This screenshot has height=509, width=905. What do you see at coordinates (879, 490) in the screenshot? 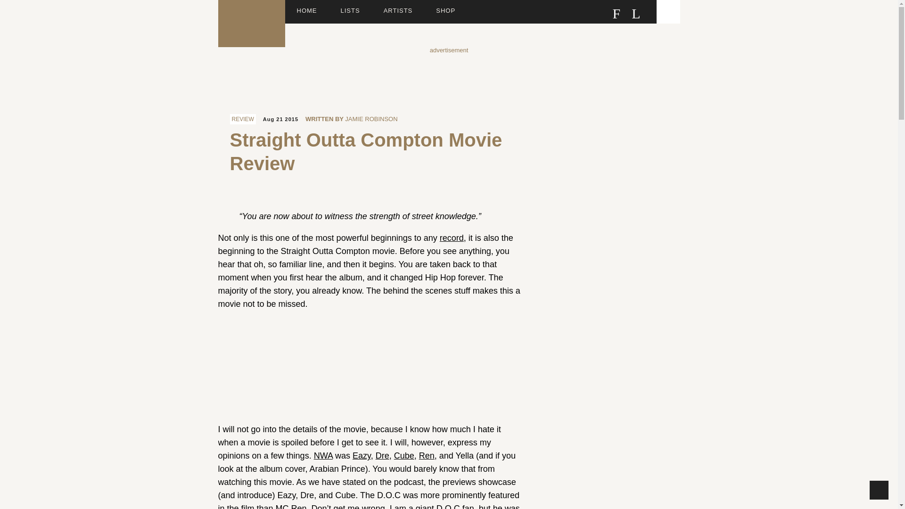
I see `Scroll To Top` at bounding box center [879, 490].